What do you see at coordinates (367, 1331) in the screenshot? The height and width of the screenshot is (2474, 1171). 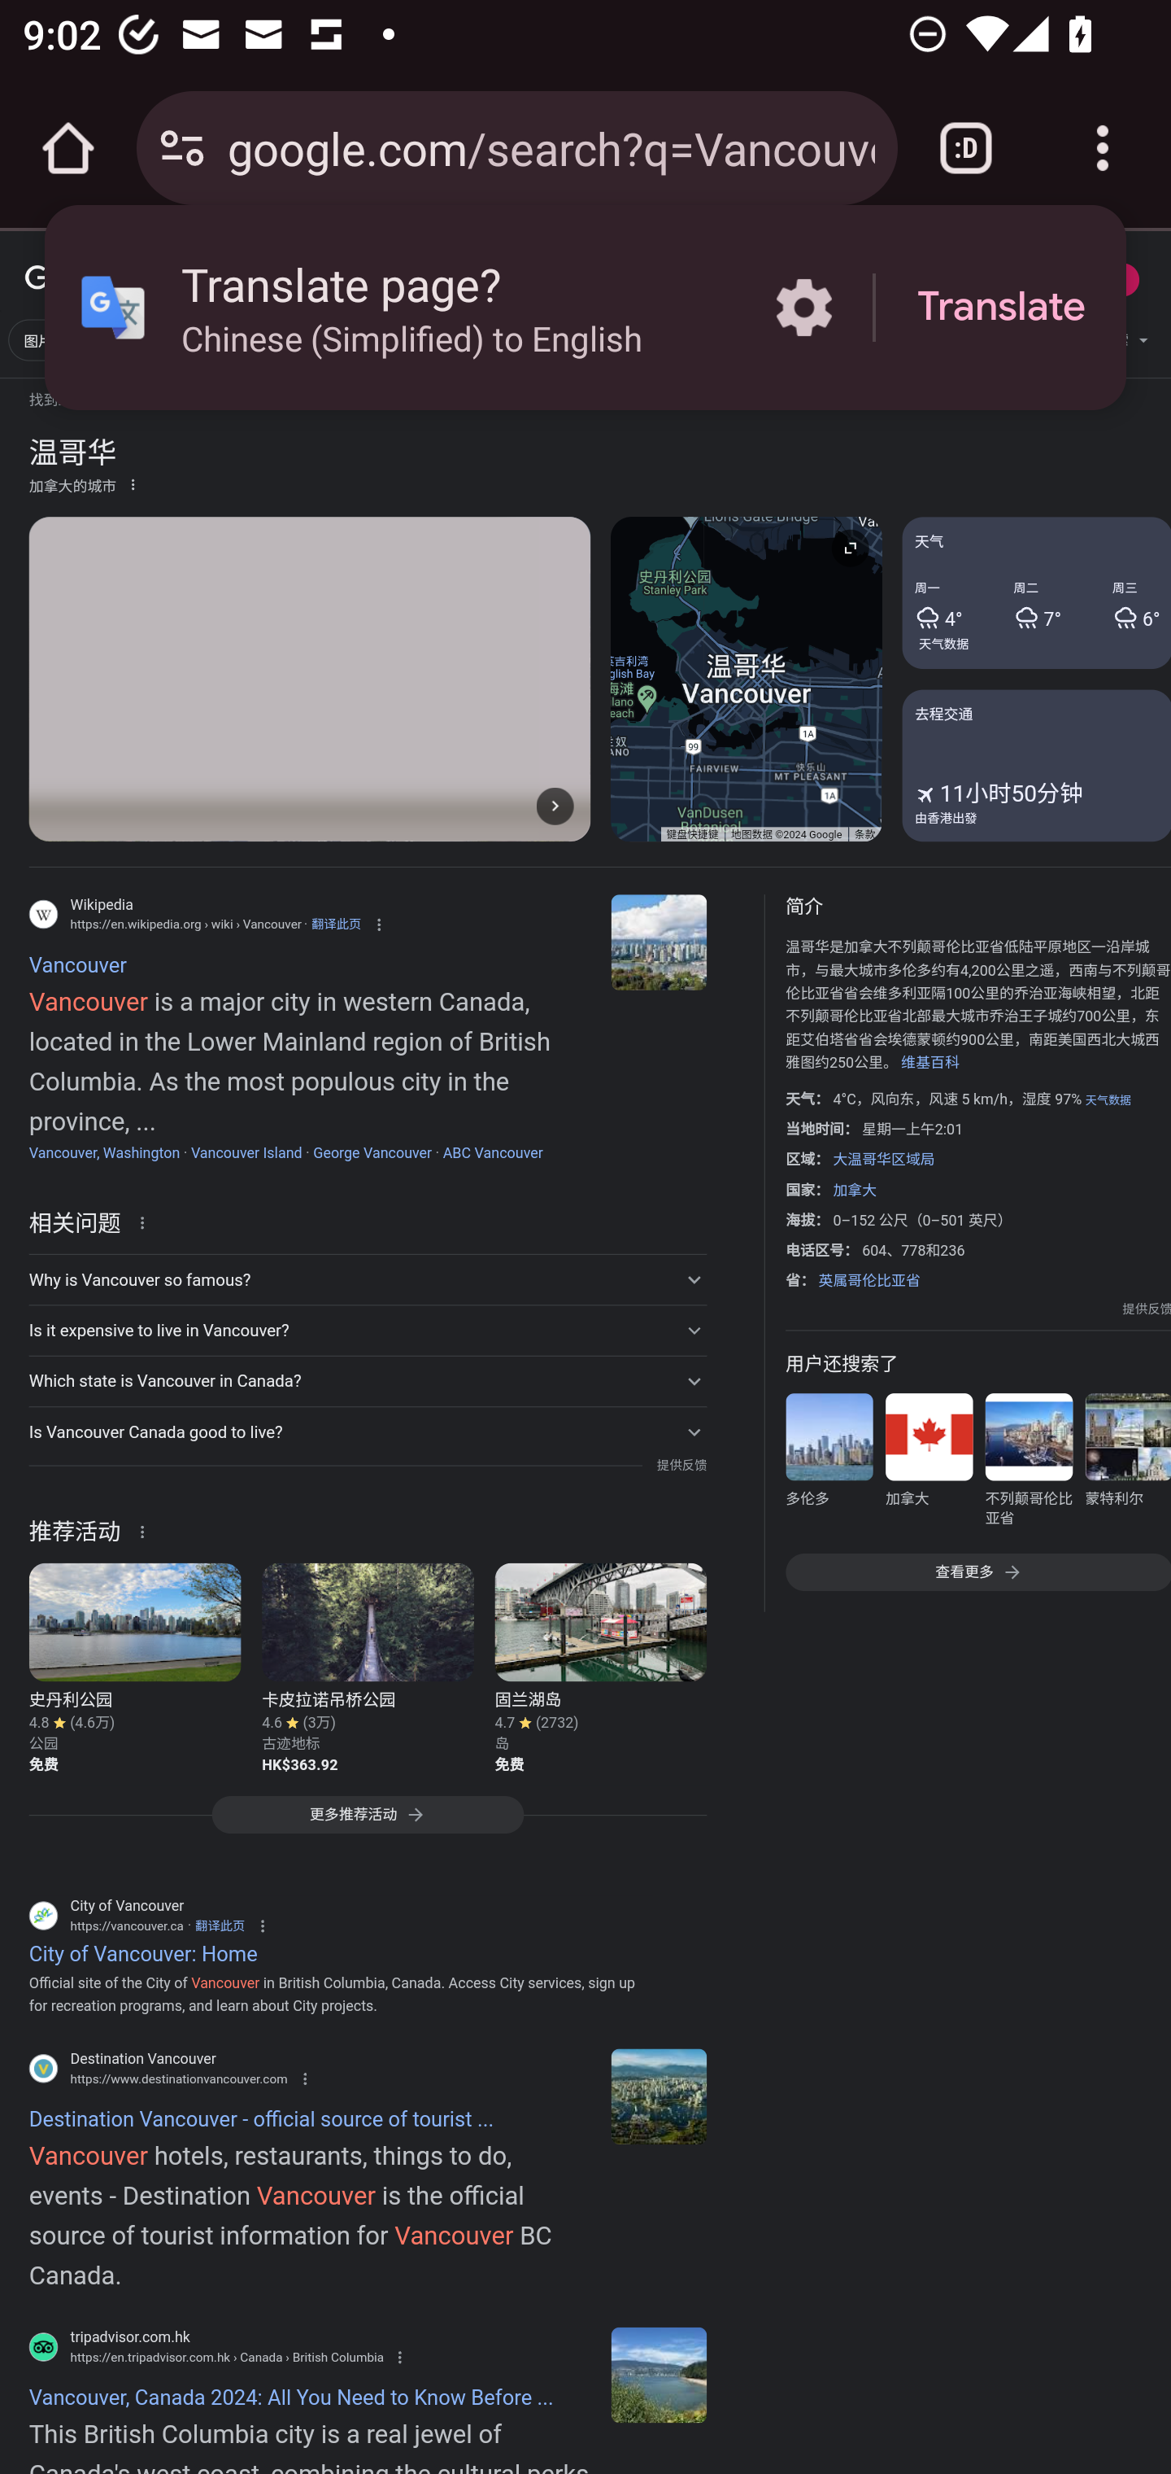 I see `Is it expensive to live in Vancouver?` at bounding box center [367, 1331].